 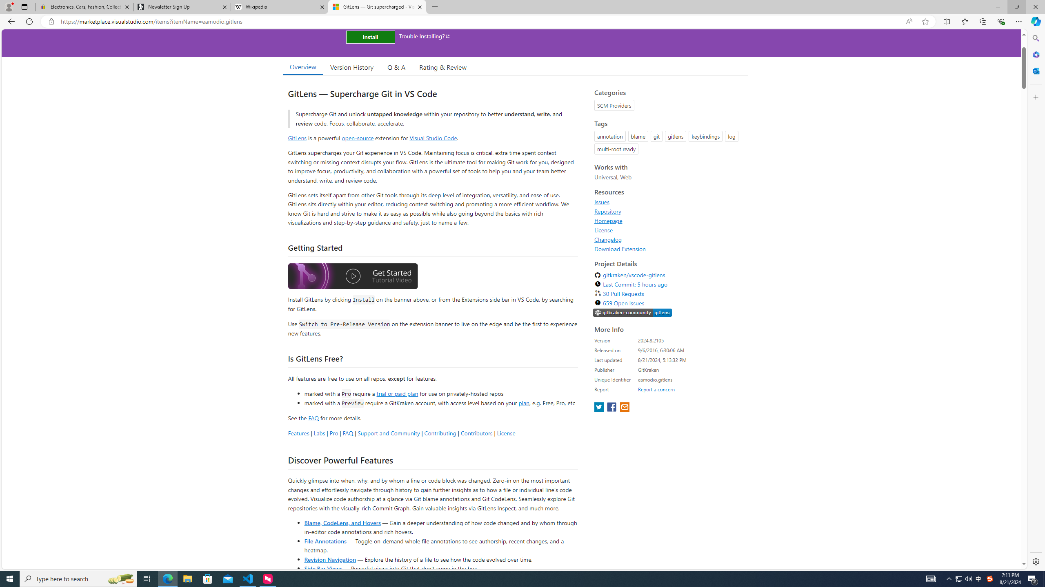 What do you see at coordinates (353, 277) in the screenshot?
I see `Watch the GitLens Getting Started video` at bounding box center [353, 277].